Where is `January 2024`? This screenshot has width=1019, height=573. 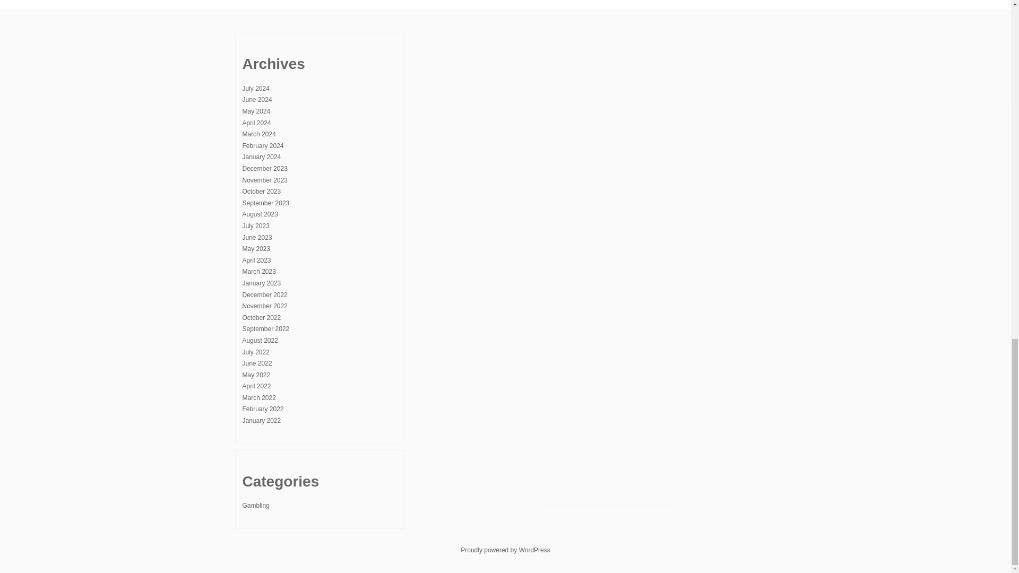
January 2024 is located at coordinates (261, 157).